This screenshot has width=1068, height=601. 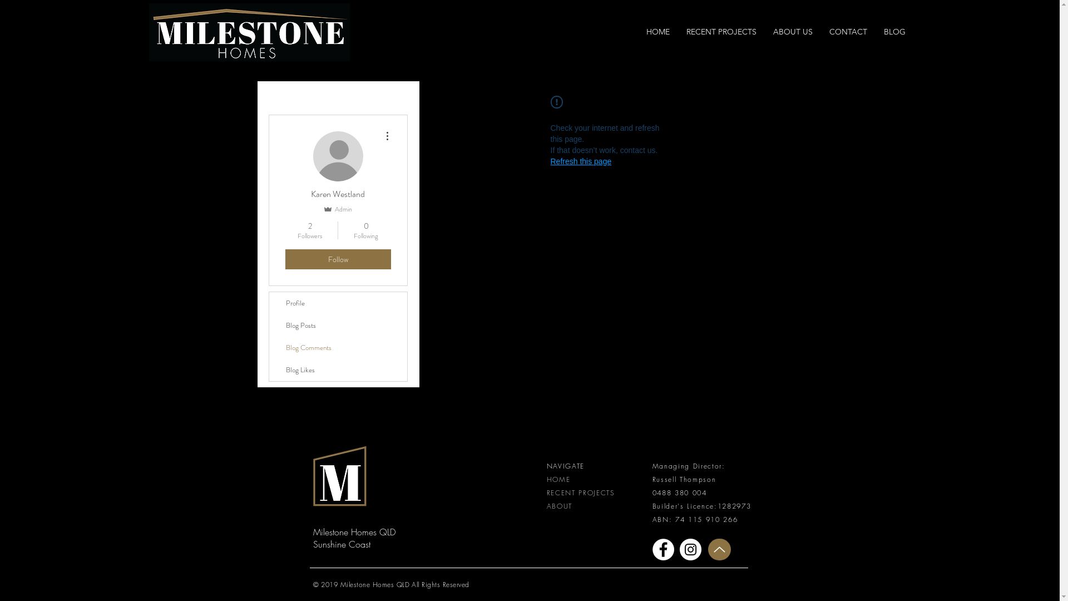 I want to click on CONTACT, so click(x=848, y=32).